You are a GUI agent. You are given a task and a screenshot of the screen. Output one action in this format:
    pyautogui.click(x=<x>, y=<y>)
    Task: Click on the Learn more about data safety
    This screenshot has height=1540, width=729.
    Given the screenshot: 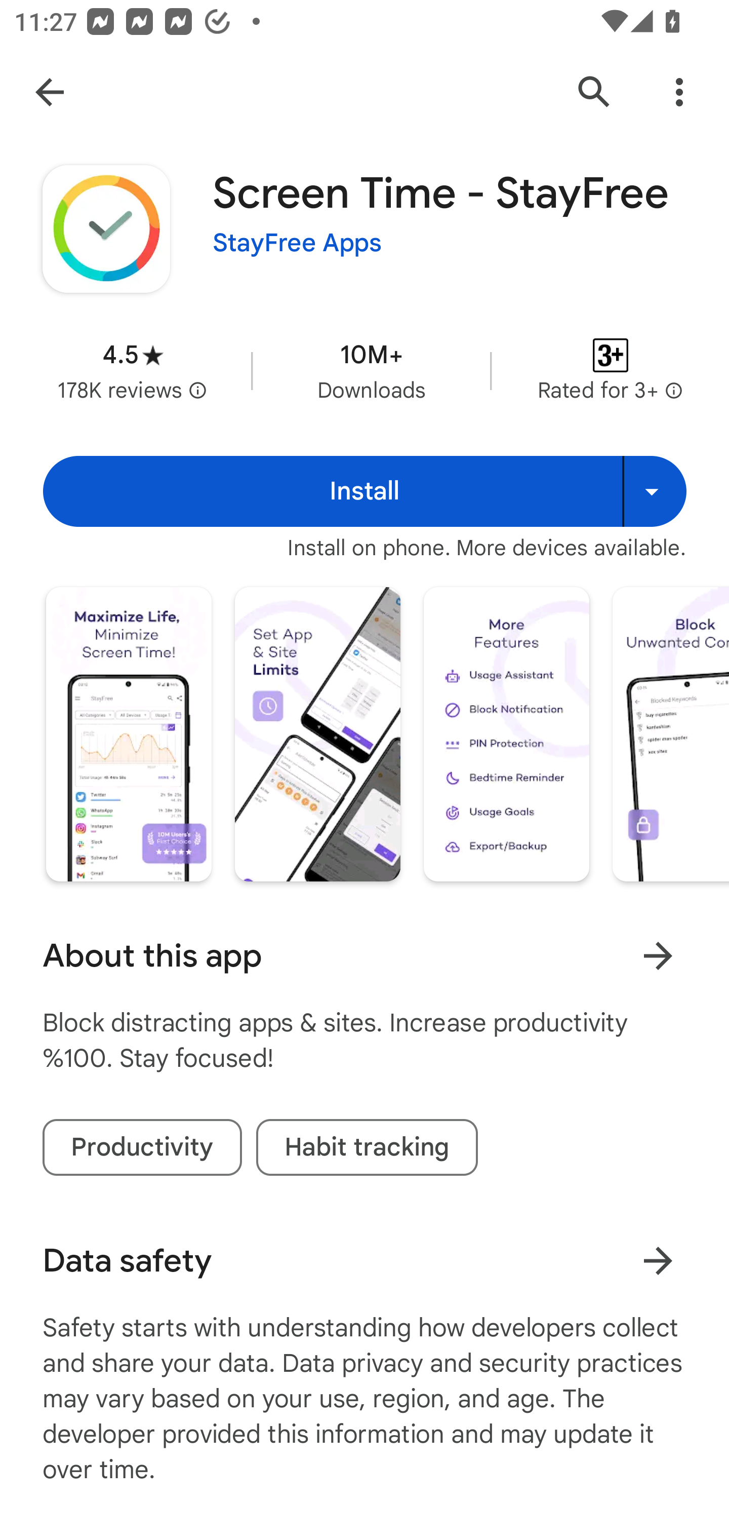 What is the action you would take?
    pyautogui.click(x=658, y=1260)
    